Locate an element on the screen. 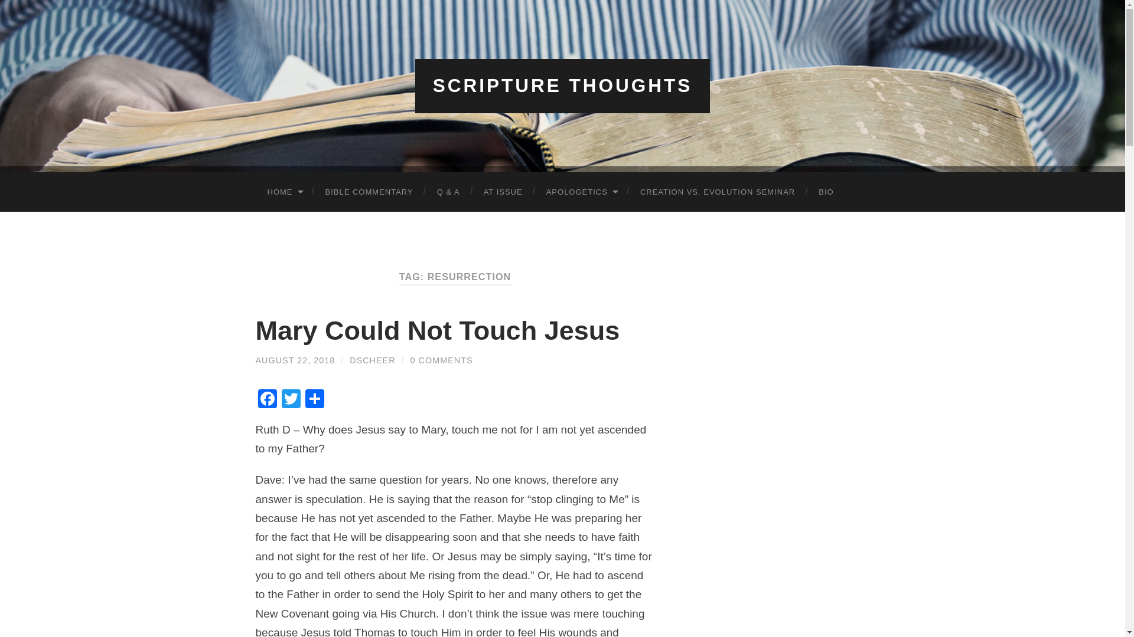 The height and width of the screenshot is (637, 1134). Mary Could Not Touch Jesus is located at coordinates (437, 330).